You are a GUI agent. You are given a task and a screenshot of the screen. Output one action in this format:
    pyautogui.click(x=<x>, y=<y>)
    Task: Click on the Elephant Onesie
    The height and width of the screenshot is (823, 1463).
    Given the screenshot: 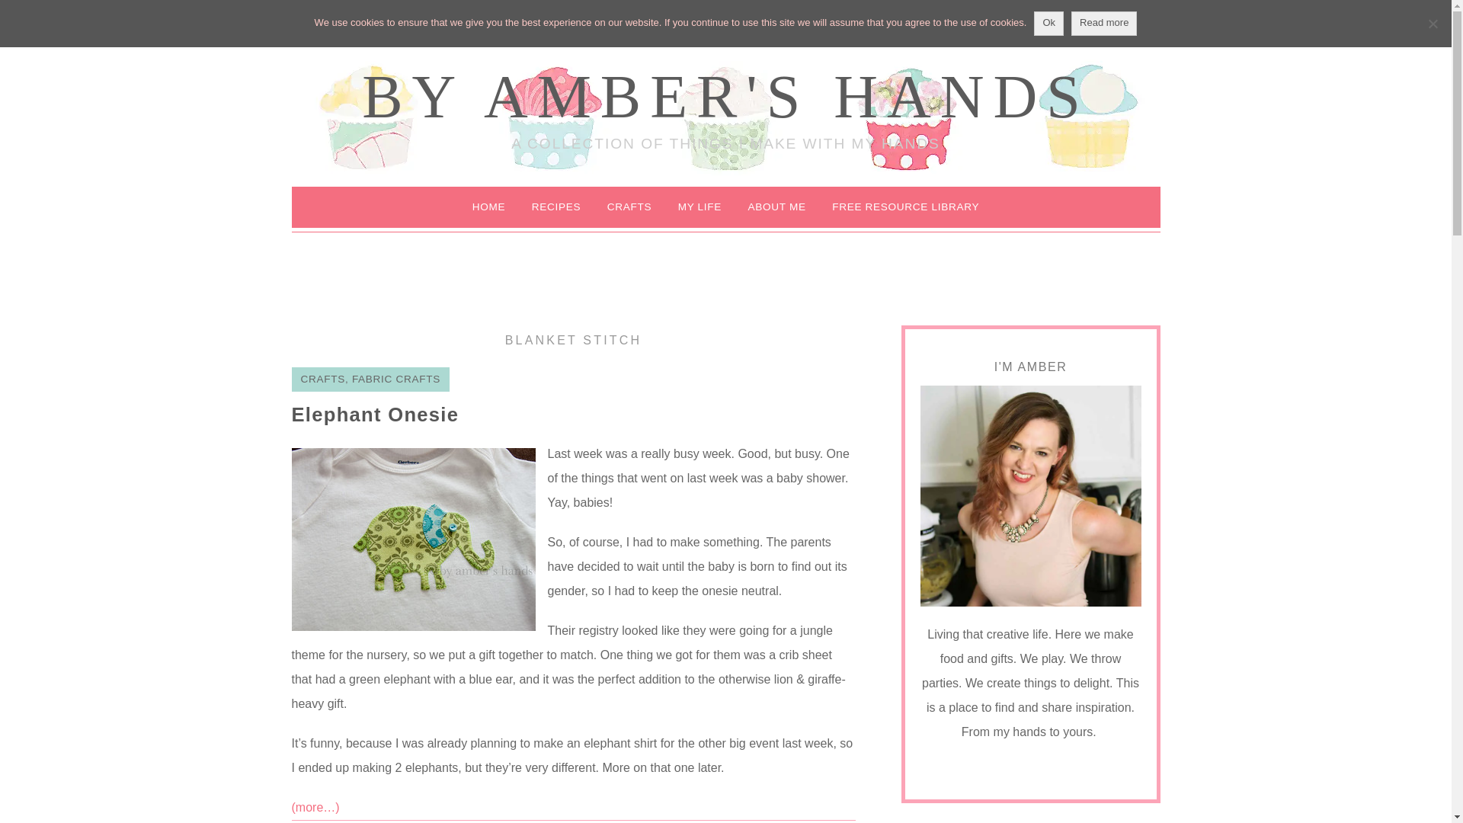 What is the action you would take?
    pyautogui.click(x=375, y=415)
    